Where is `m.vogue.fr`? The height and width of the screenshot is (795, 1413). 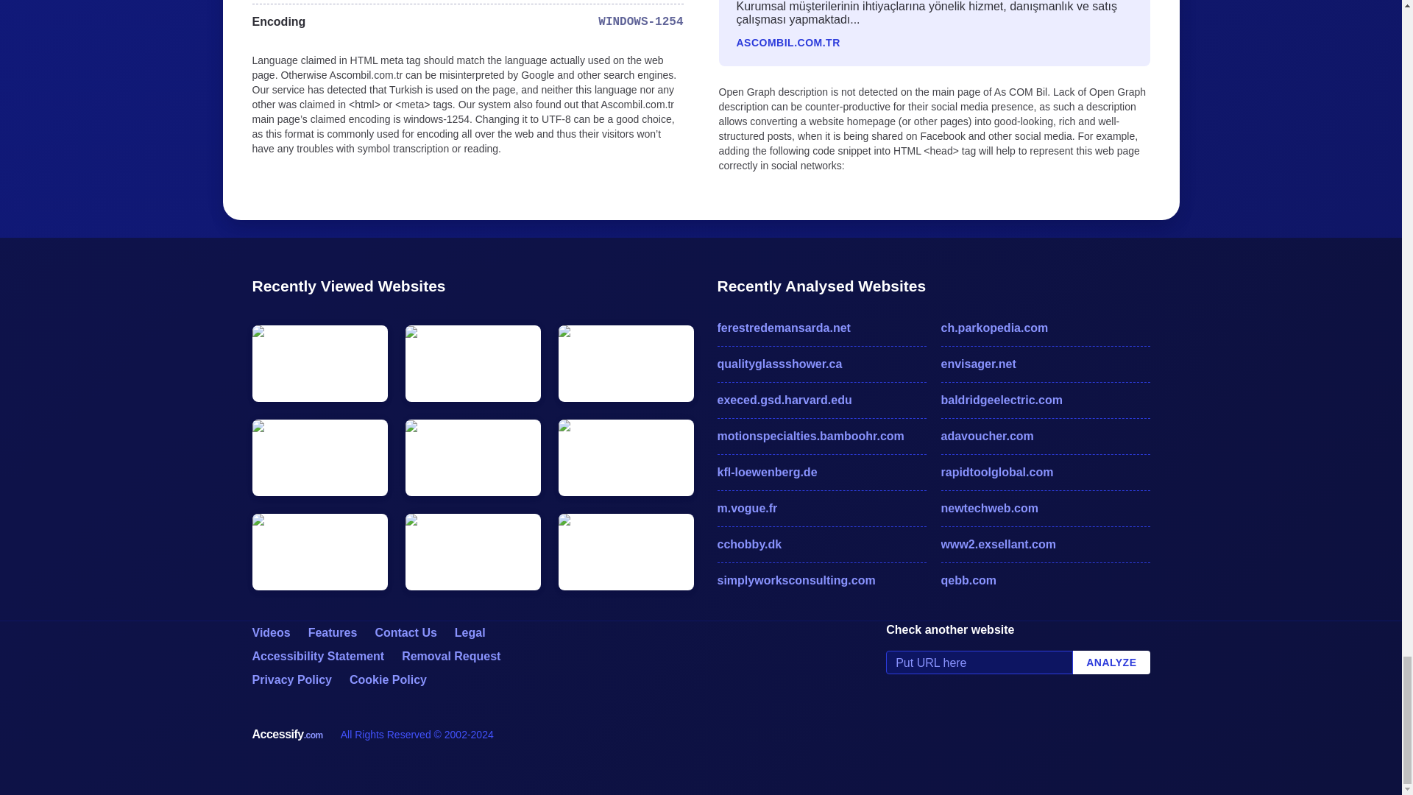
m.vogue.fr is located at coordinates (821, 509).